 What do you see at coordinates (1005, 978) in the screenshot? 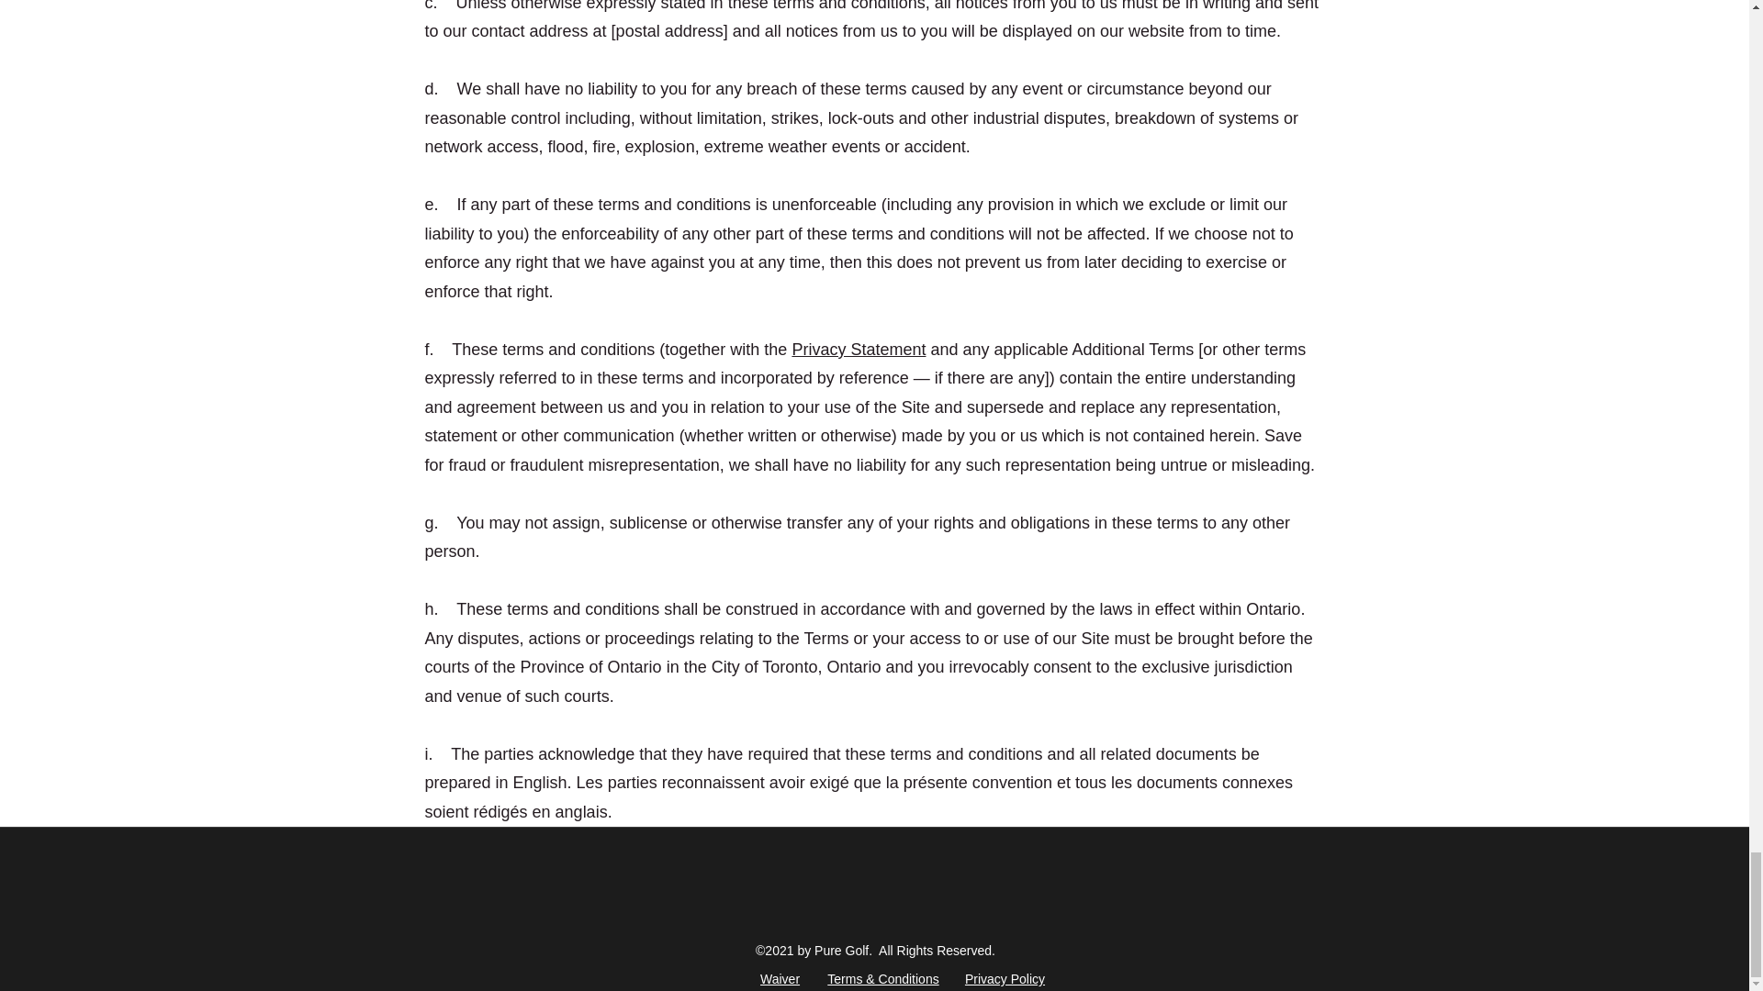
I see `Privacy Policy` at bounding box center [1005, 978].